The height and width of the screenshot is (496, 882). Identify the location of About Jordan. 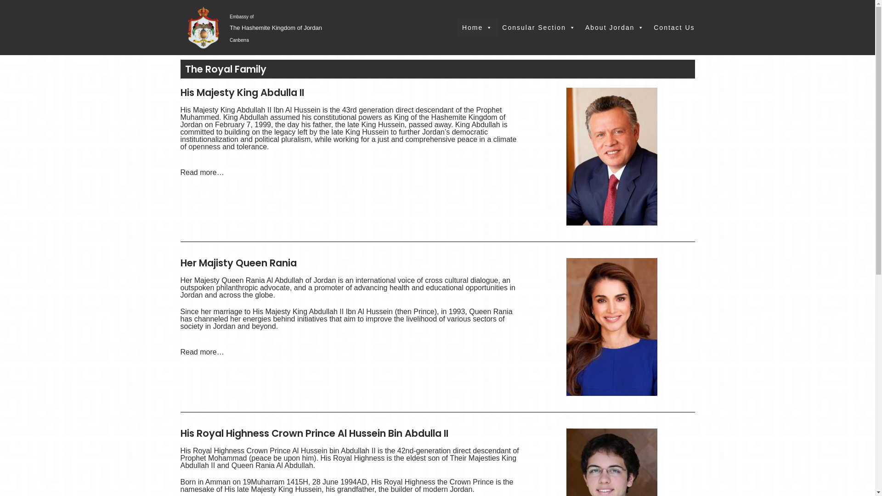
(615, 28).